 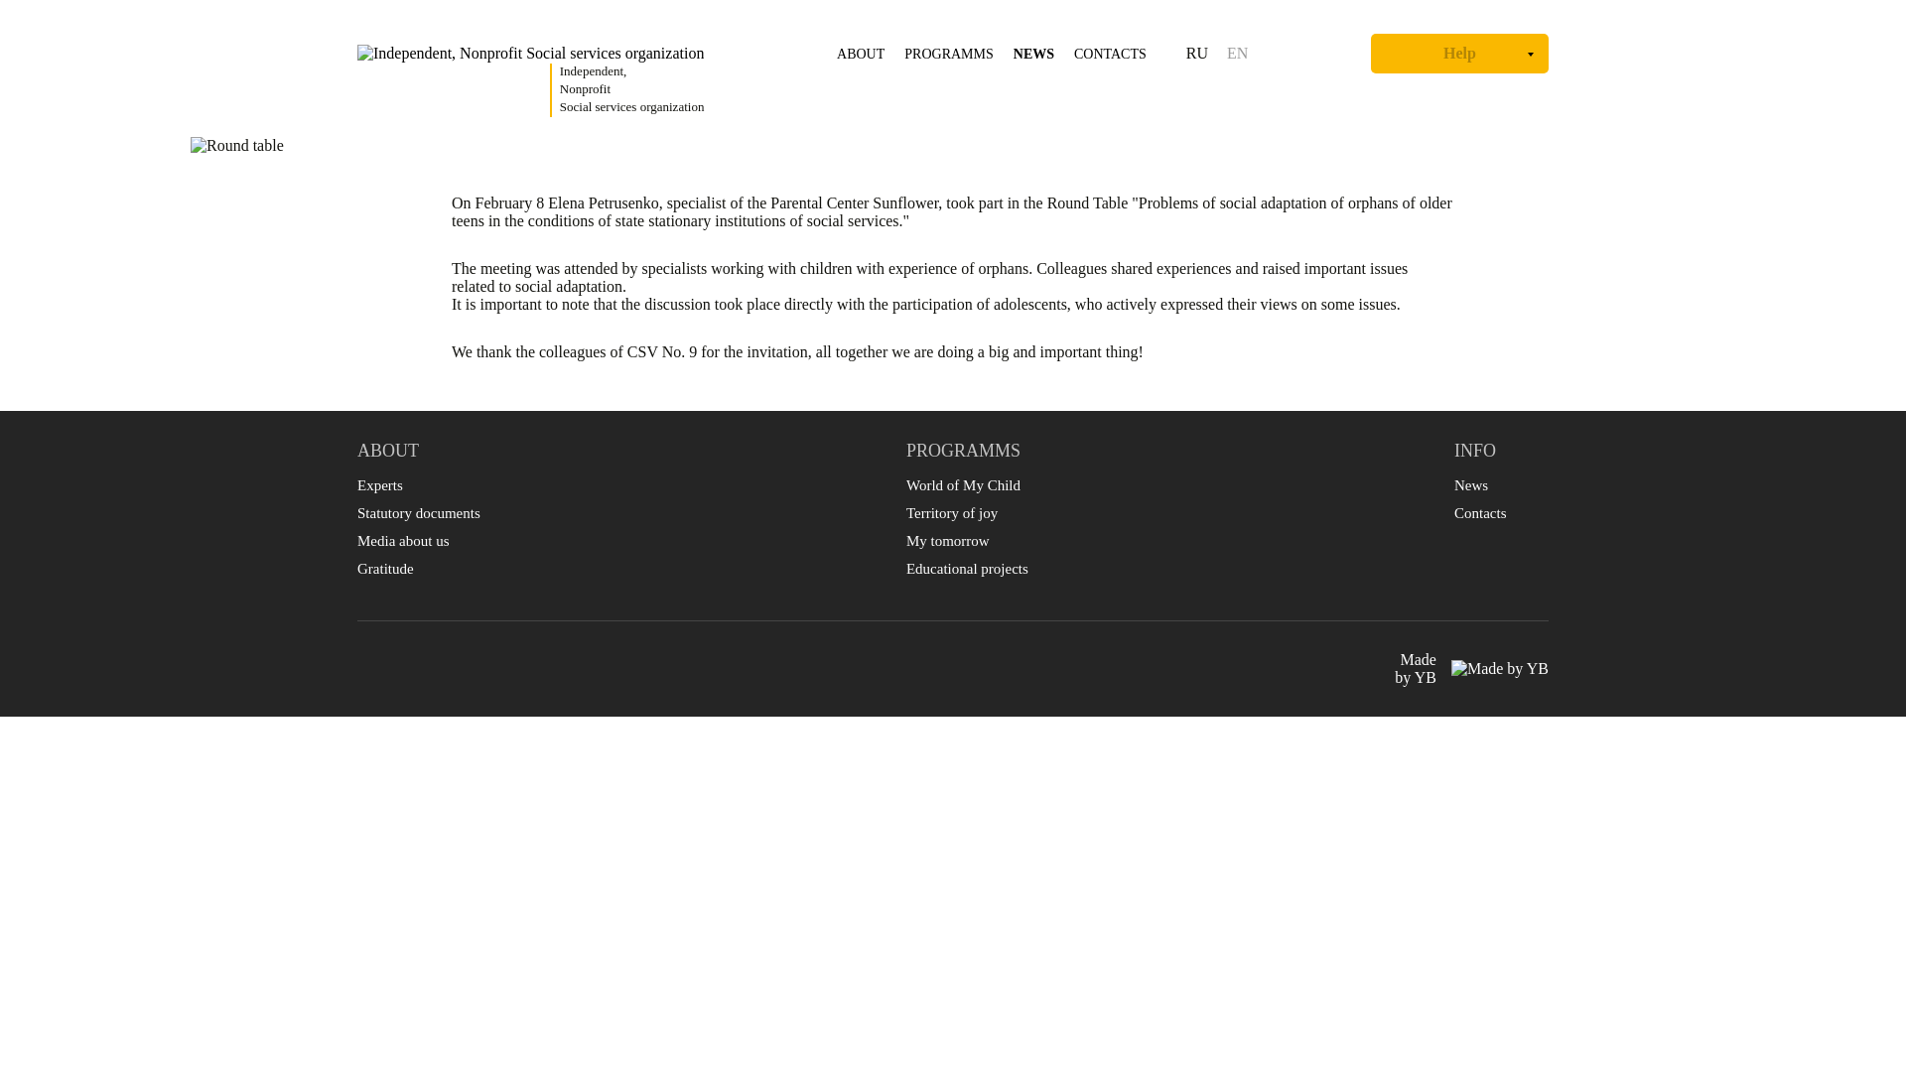 I want to click on PROGRAMMS, so click(x=948, y=54).